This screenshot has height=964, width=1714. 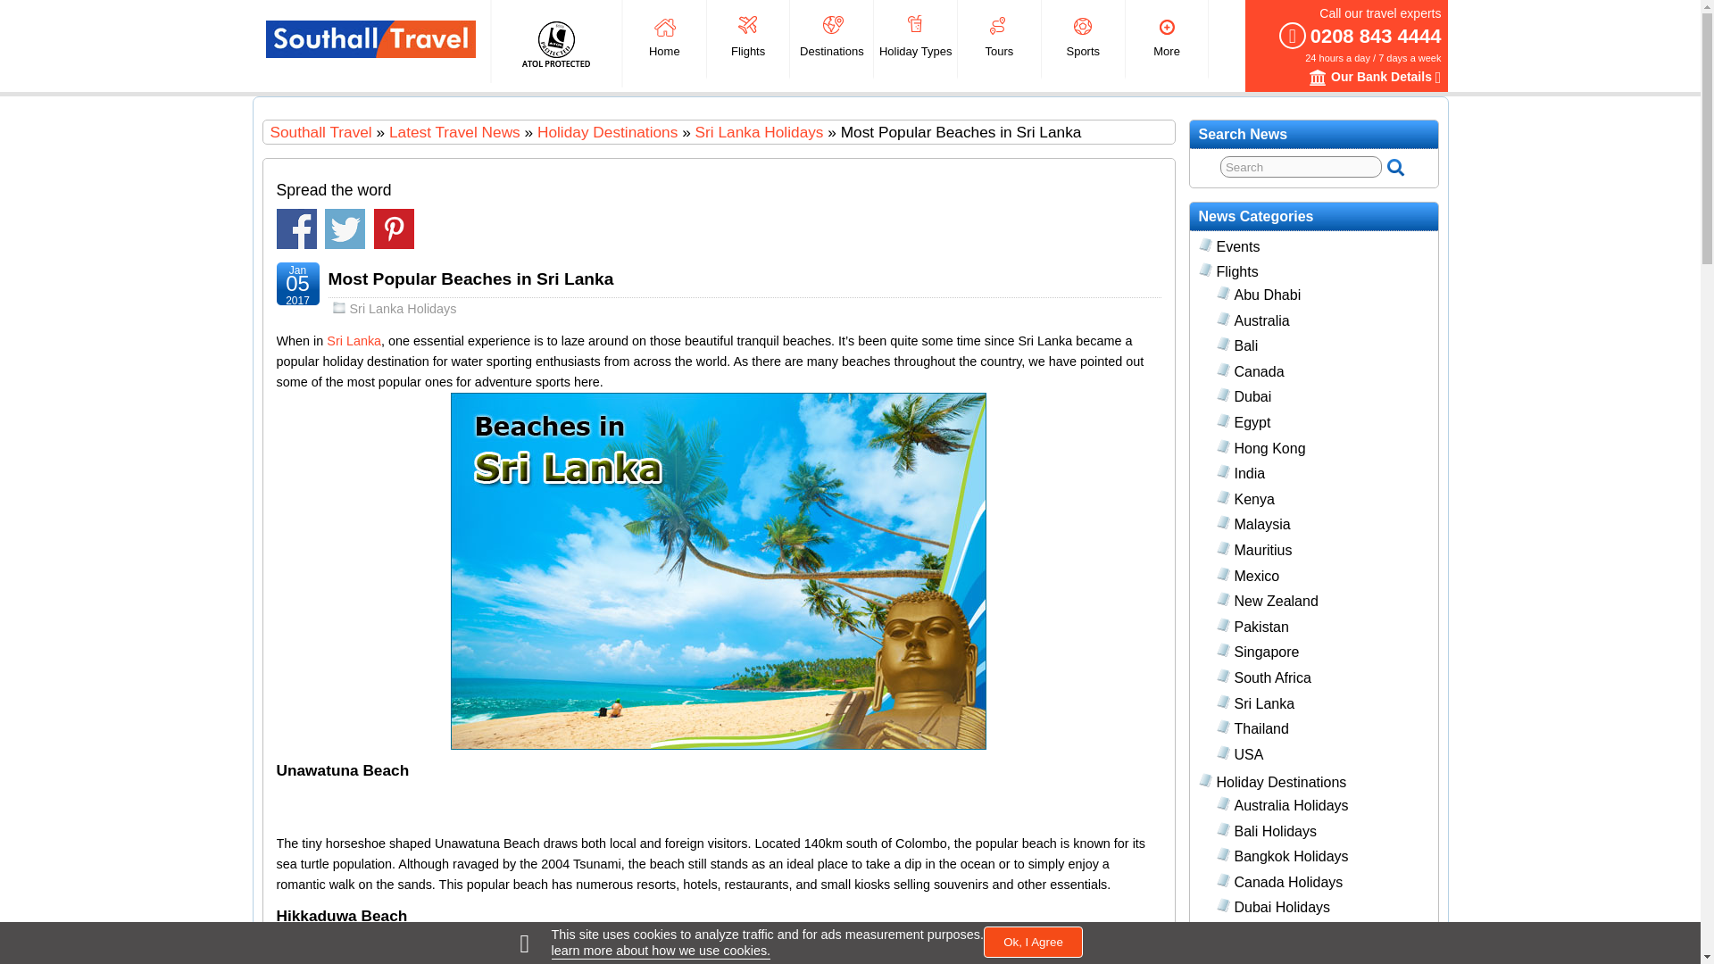 I want to click on Southall Travel, so click(x=370, y=38).